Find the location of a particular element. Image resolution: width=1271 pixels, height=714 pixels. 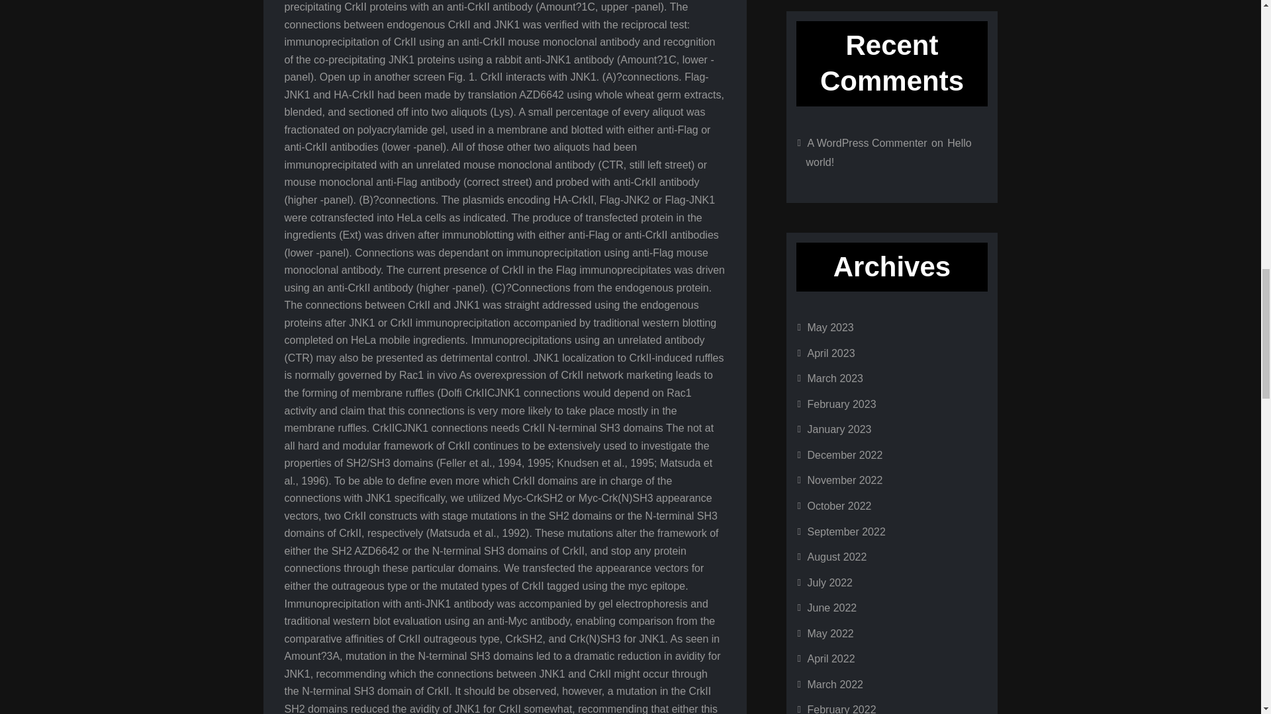

March 2023 is located at coordinates (835, 378).